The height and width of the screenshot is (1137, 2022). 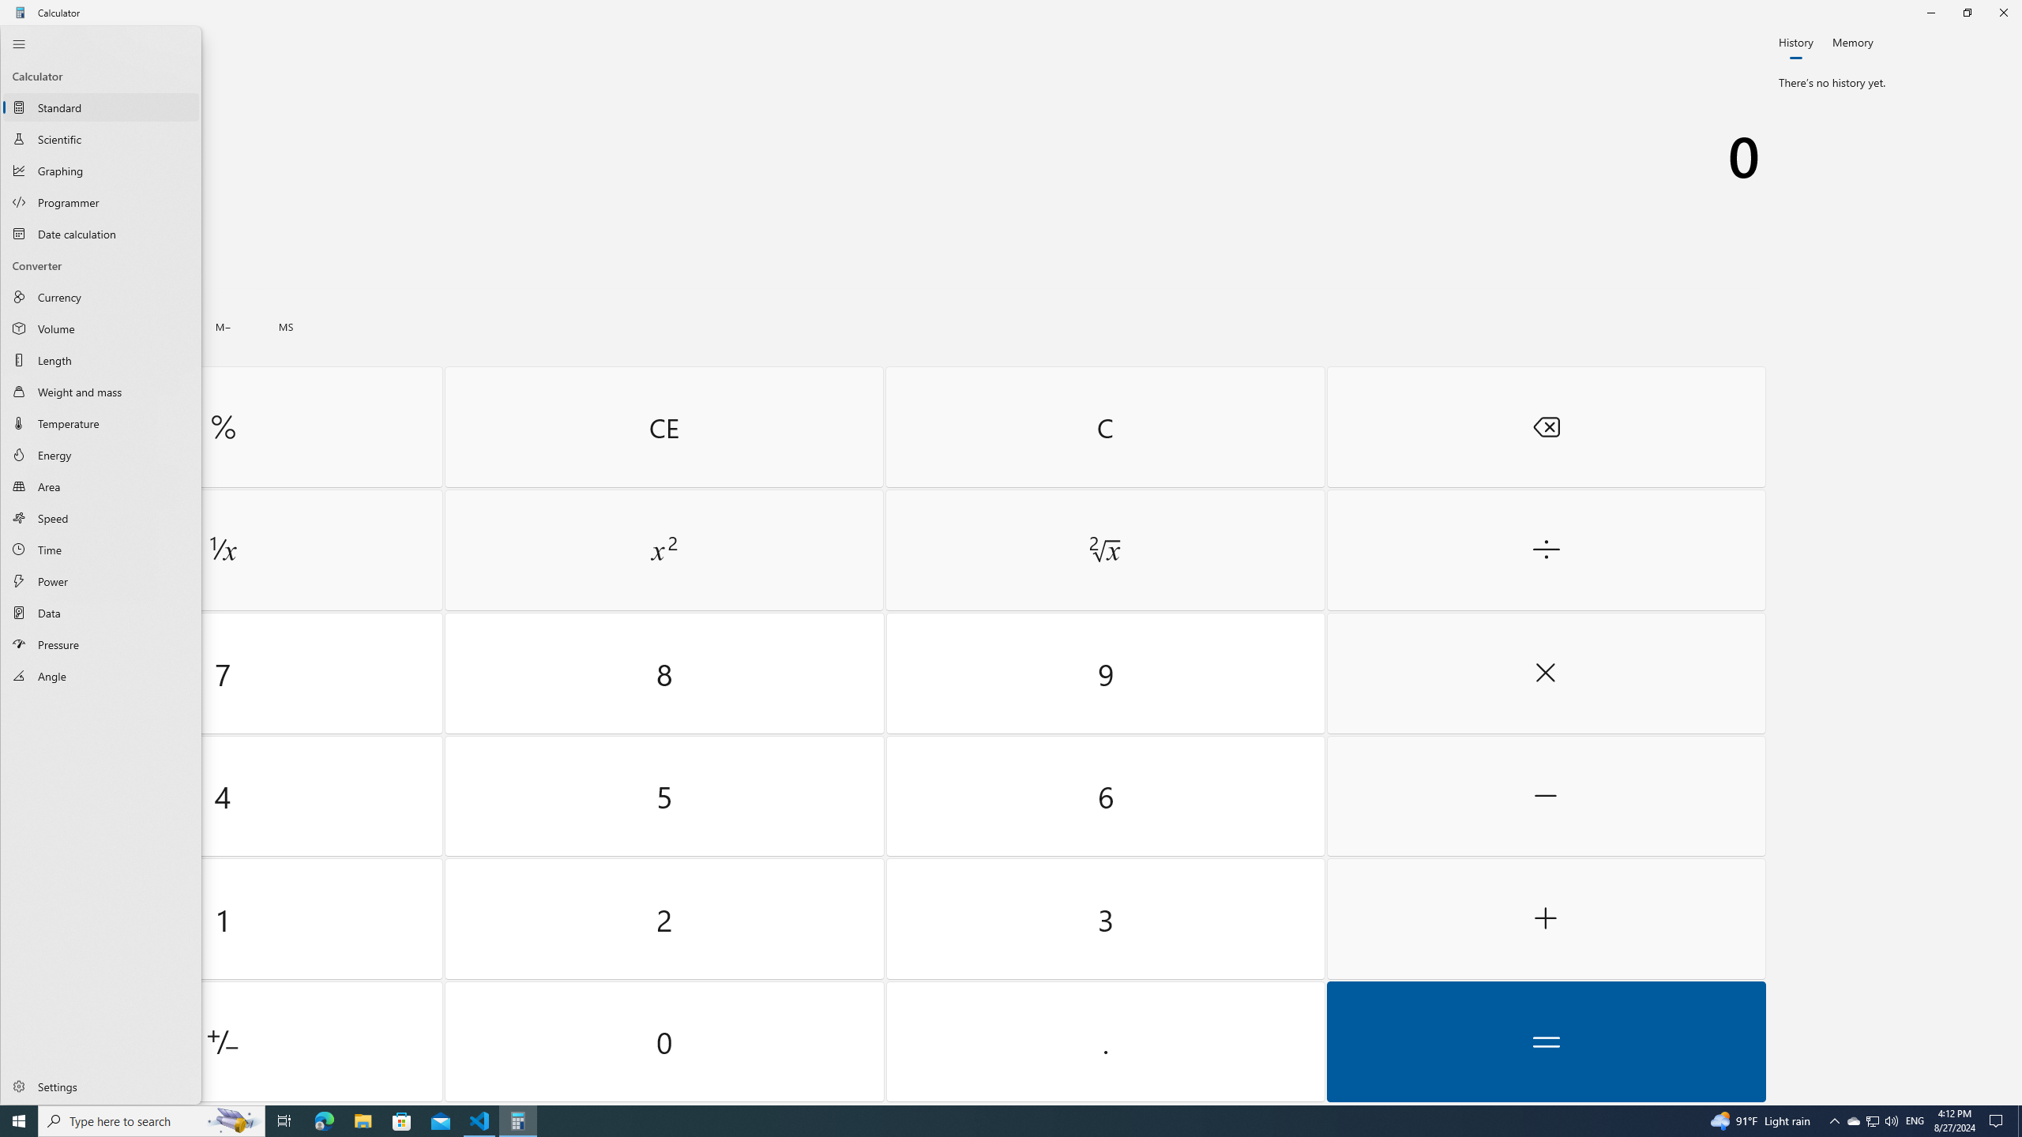 I want to click on Time Converter, so click(x=101, y=550).